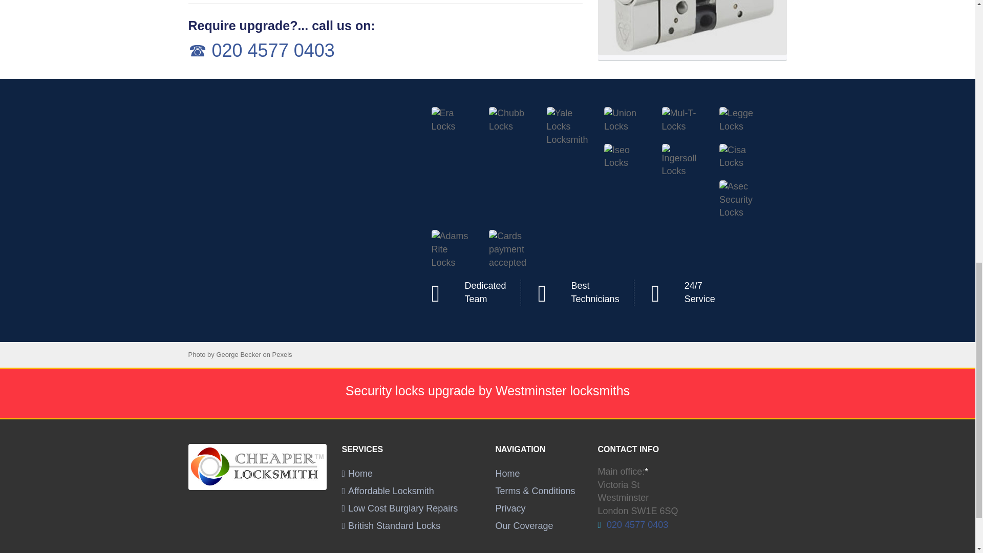  I want to click on Home, so click(357, 473).